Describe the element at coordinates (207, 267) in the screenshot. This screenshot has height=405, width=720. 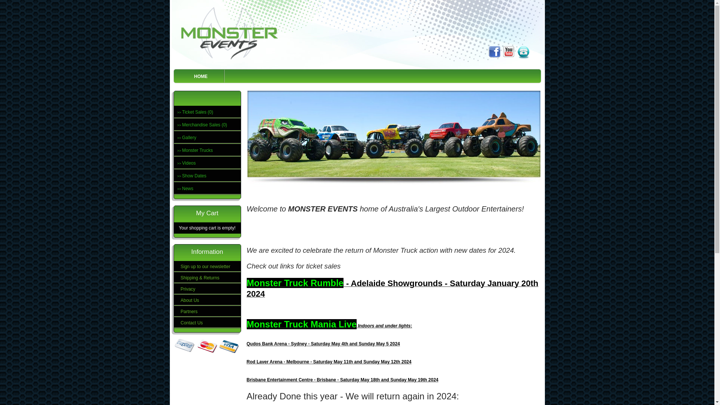
I see `Sign up to our newsletter` at that location.